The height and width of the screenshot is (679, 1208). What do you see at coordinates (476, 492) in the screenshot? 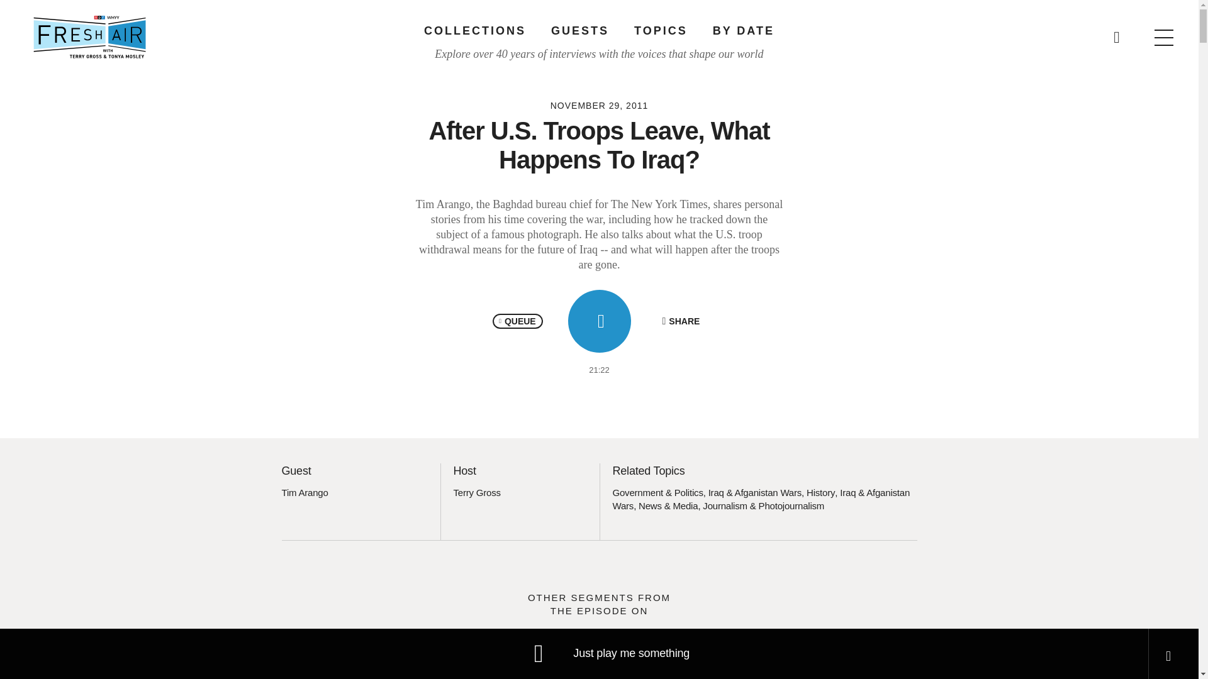
I see `Terry Gross` at bounding box center [476, 492].